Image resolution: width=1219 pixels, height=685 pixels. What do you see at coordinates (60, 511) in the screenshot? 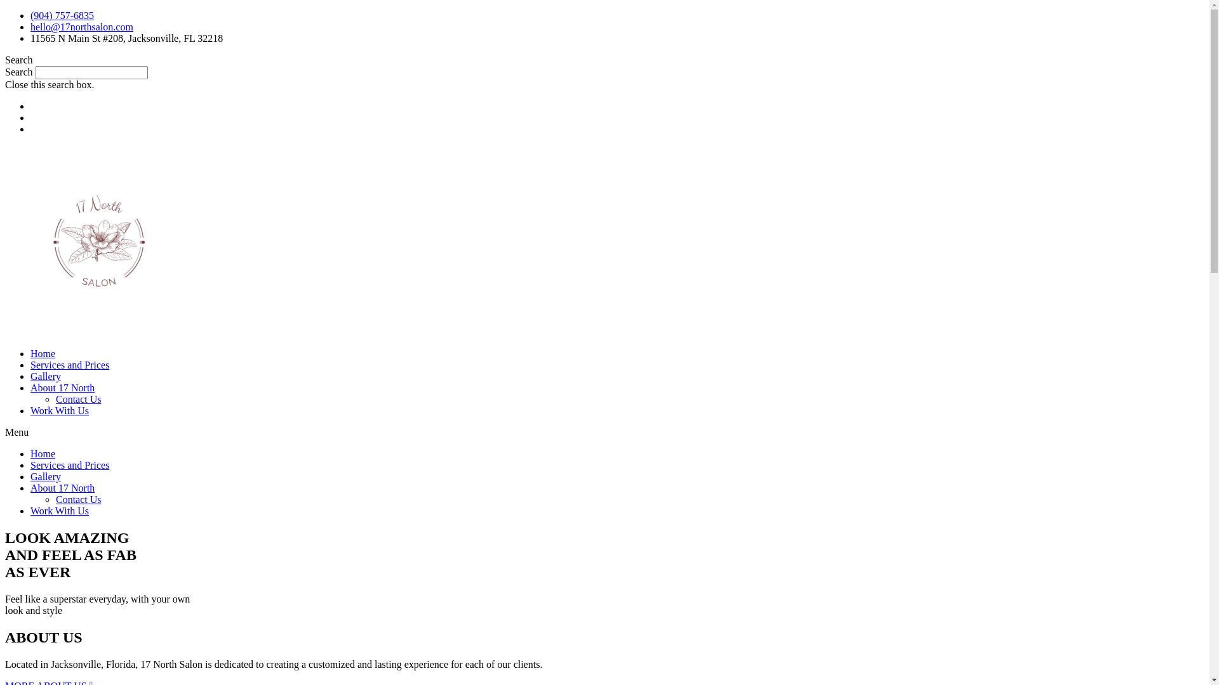
I see `Work With Us` at bounding box center [60, 511].